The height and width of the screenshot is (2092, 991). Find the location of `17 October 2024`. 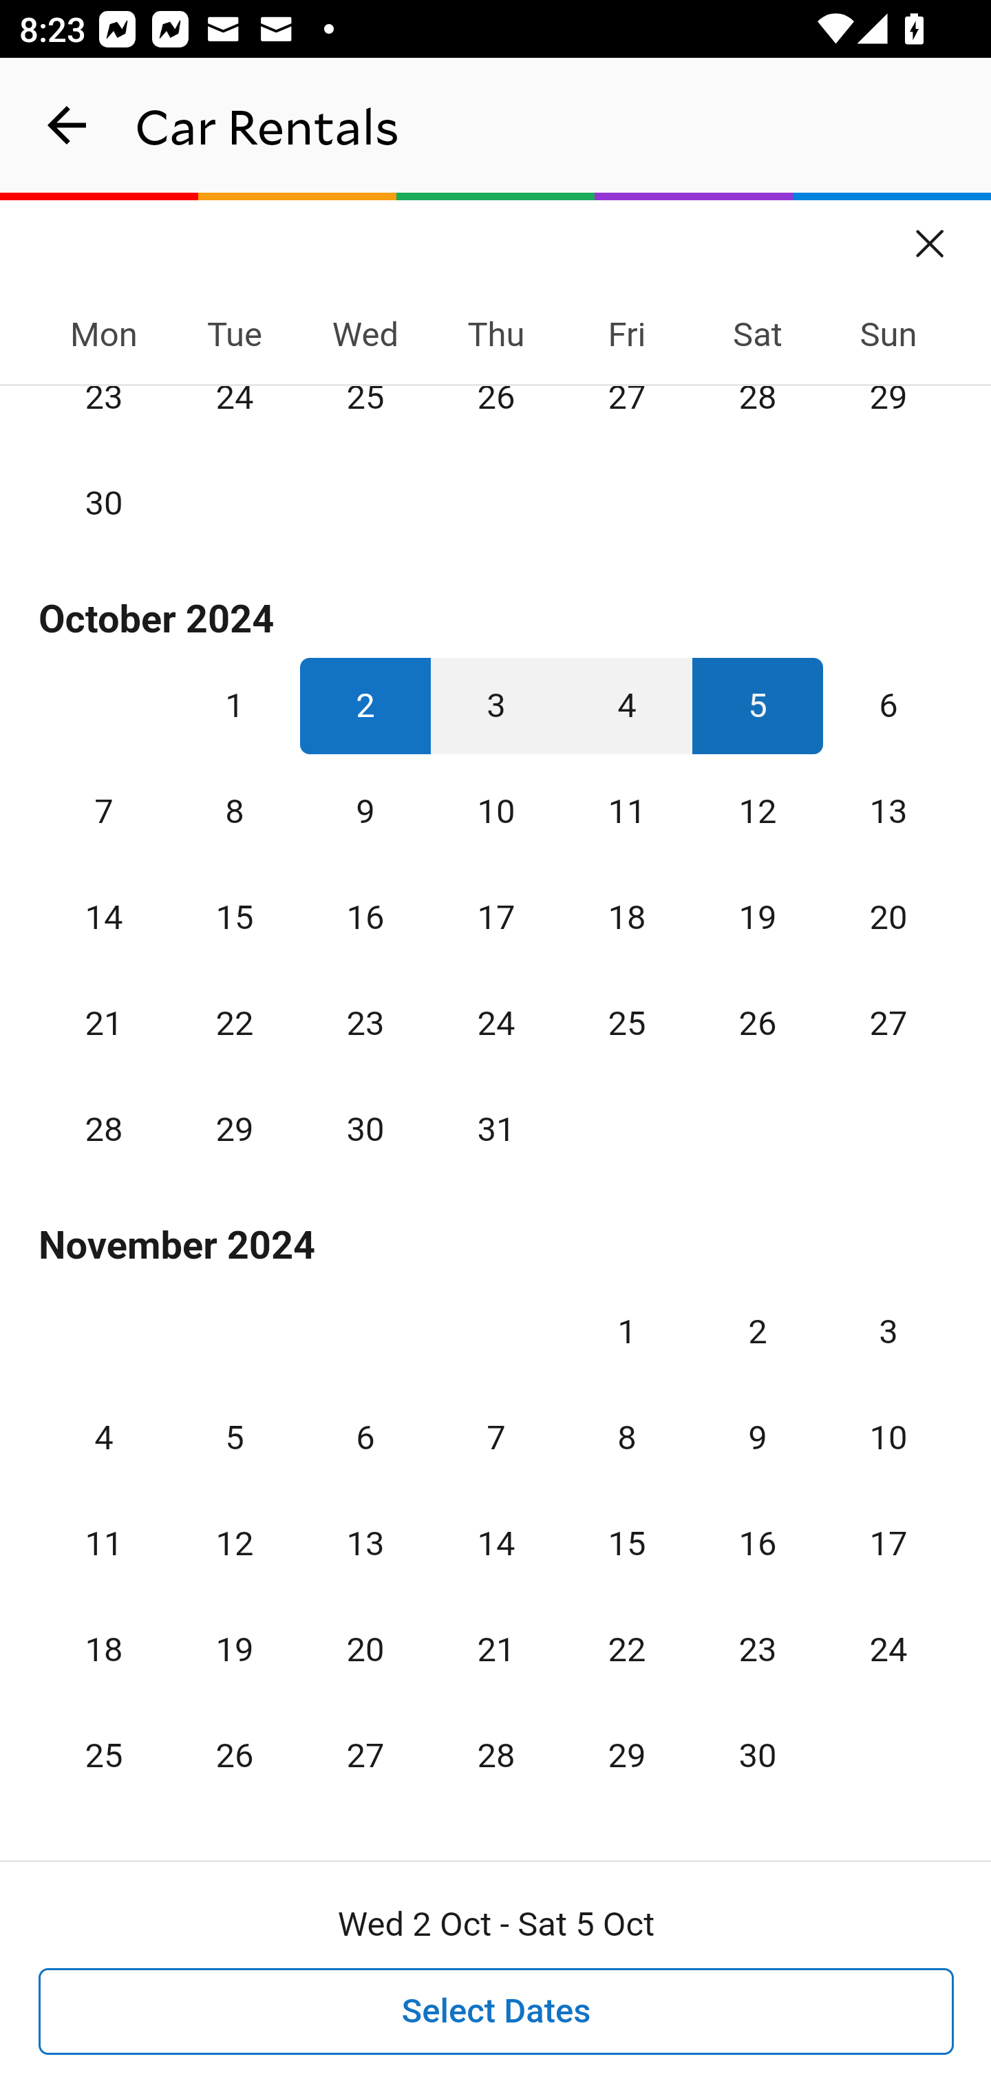

17 October 2024 is located at coordinates (496, 916).